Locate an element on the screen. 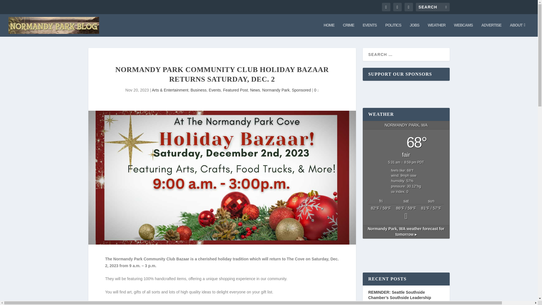  ABOUT is located at coordinates (517, 30).